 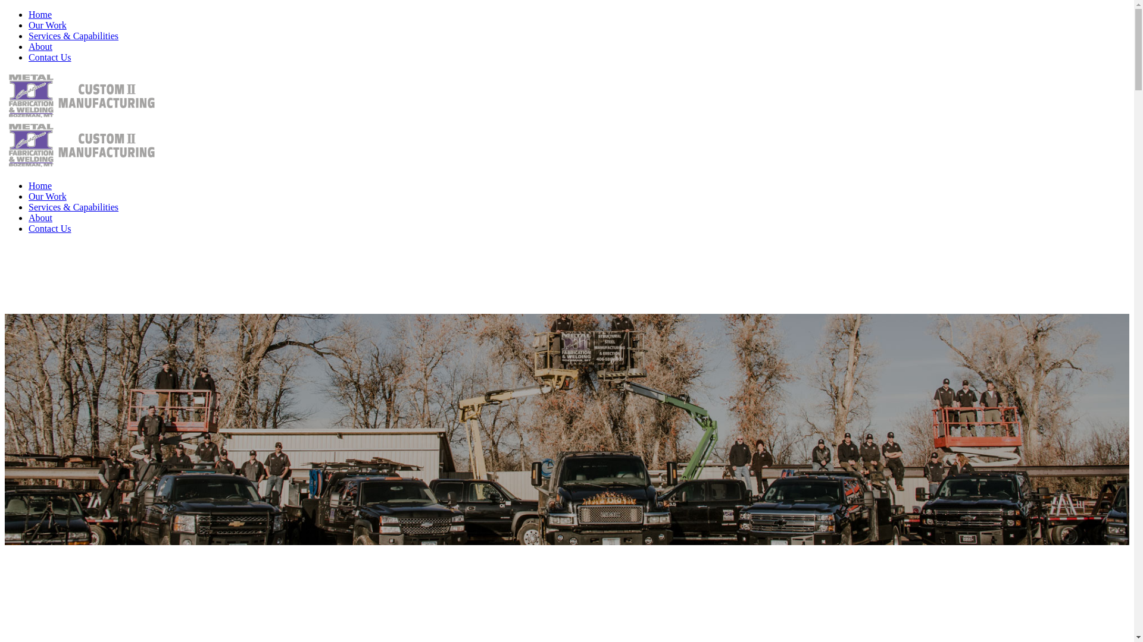 I want to click on About, so click(x=40, y=46).